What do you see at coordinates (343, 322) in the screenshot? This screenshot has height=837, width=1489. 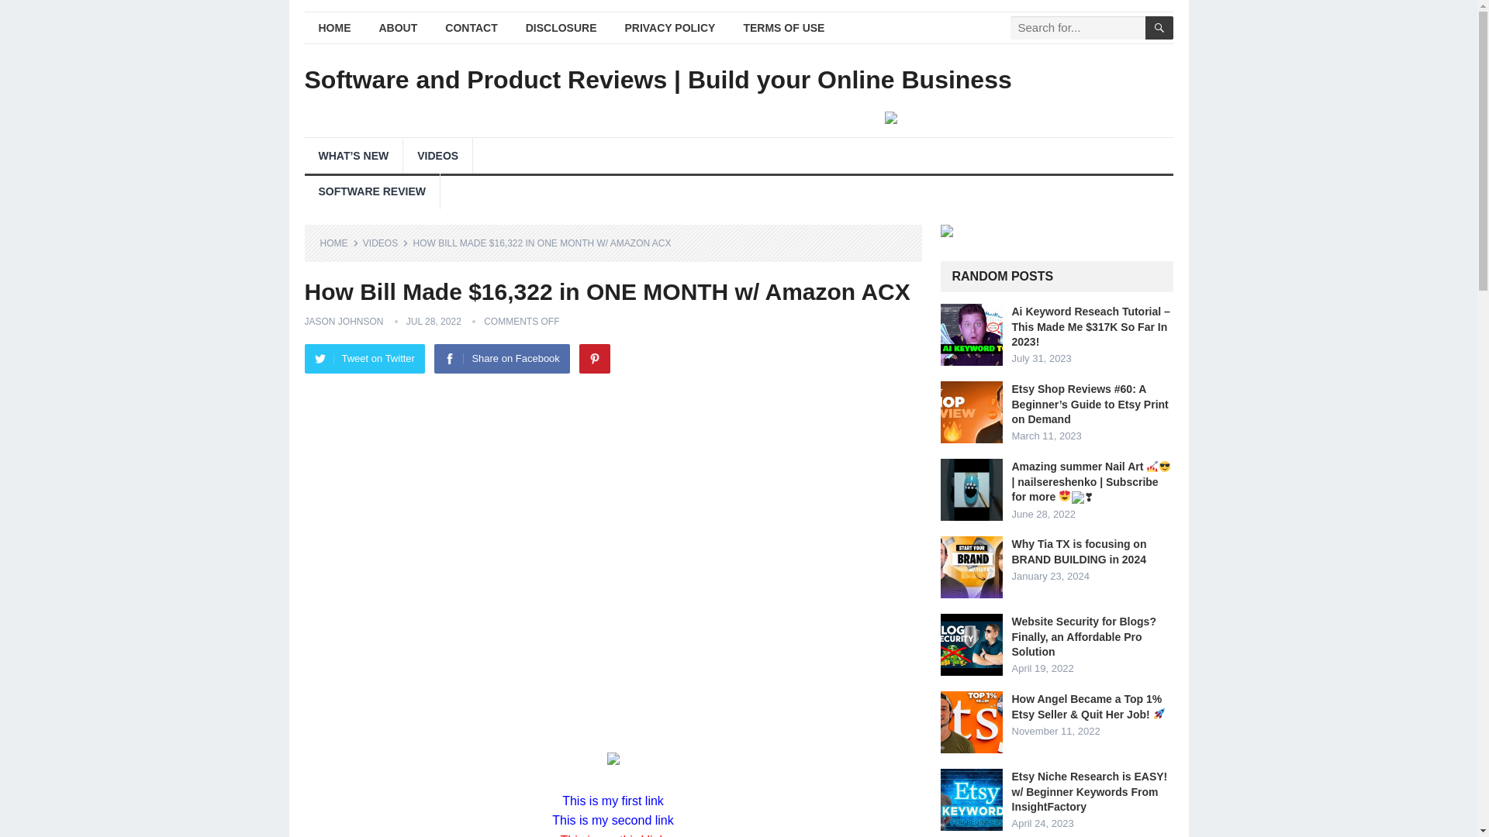 I see `Posts by Jason Johnson` at bounding box center [343, 322].